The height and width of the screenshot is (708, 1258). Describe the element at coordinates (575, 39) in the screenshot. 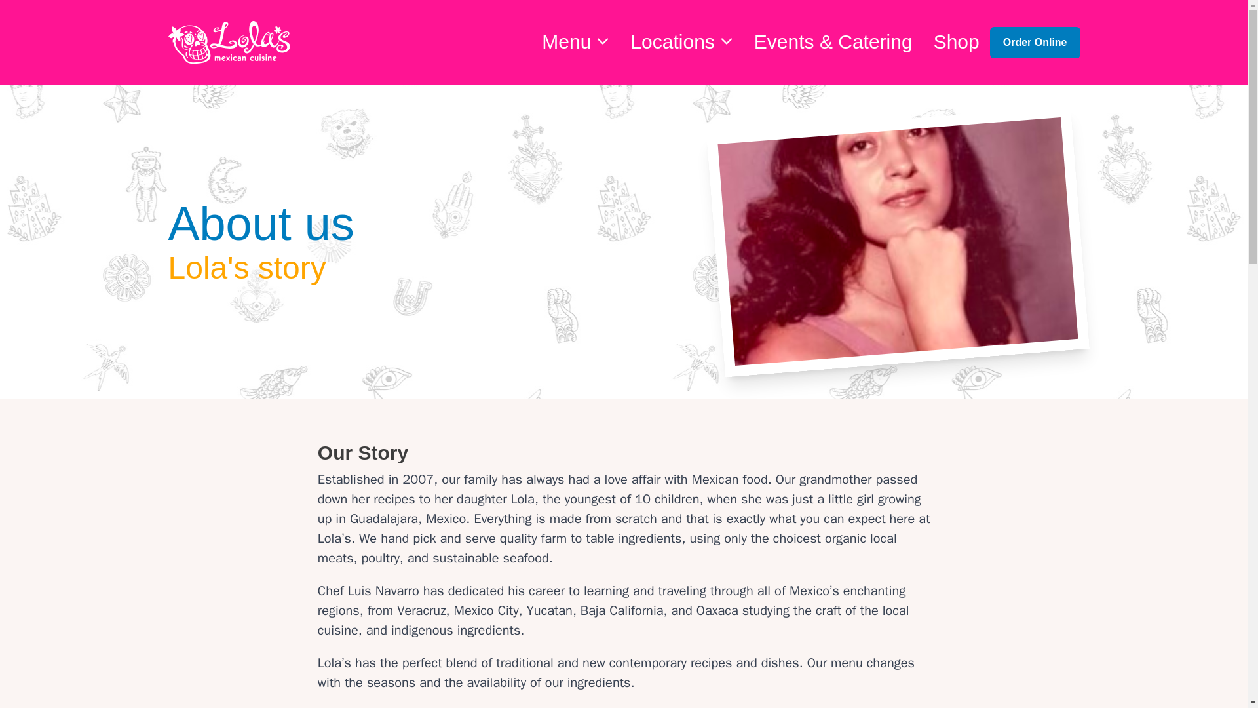

I see `Menu` at that location.